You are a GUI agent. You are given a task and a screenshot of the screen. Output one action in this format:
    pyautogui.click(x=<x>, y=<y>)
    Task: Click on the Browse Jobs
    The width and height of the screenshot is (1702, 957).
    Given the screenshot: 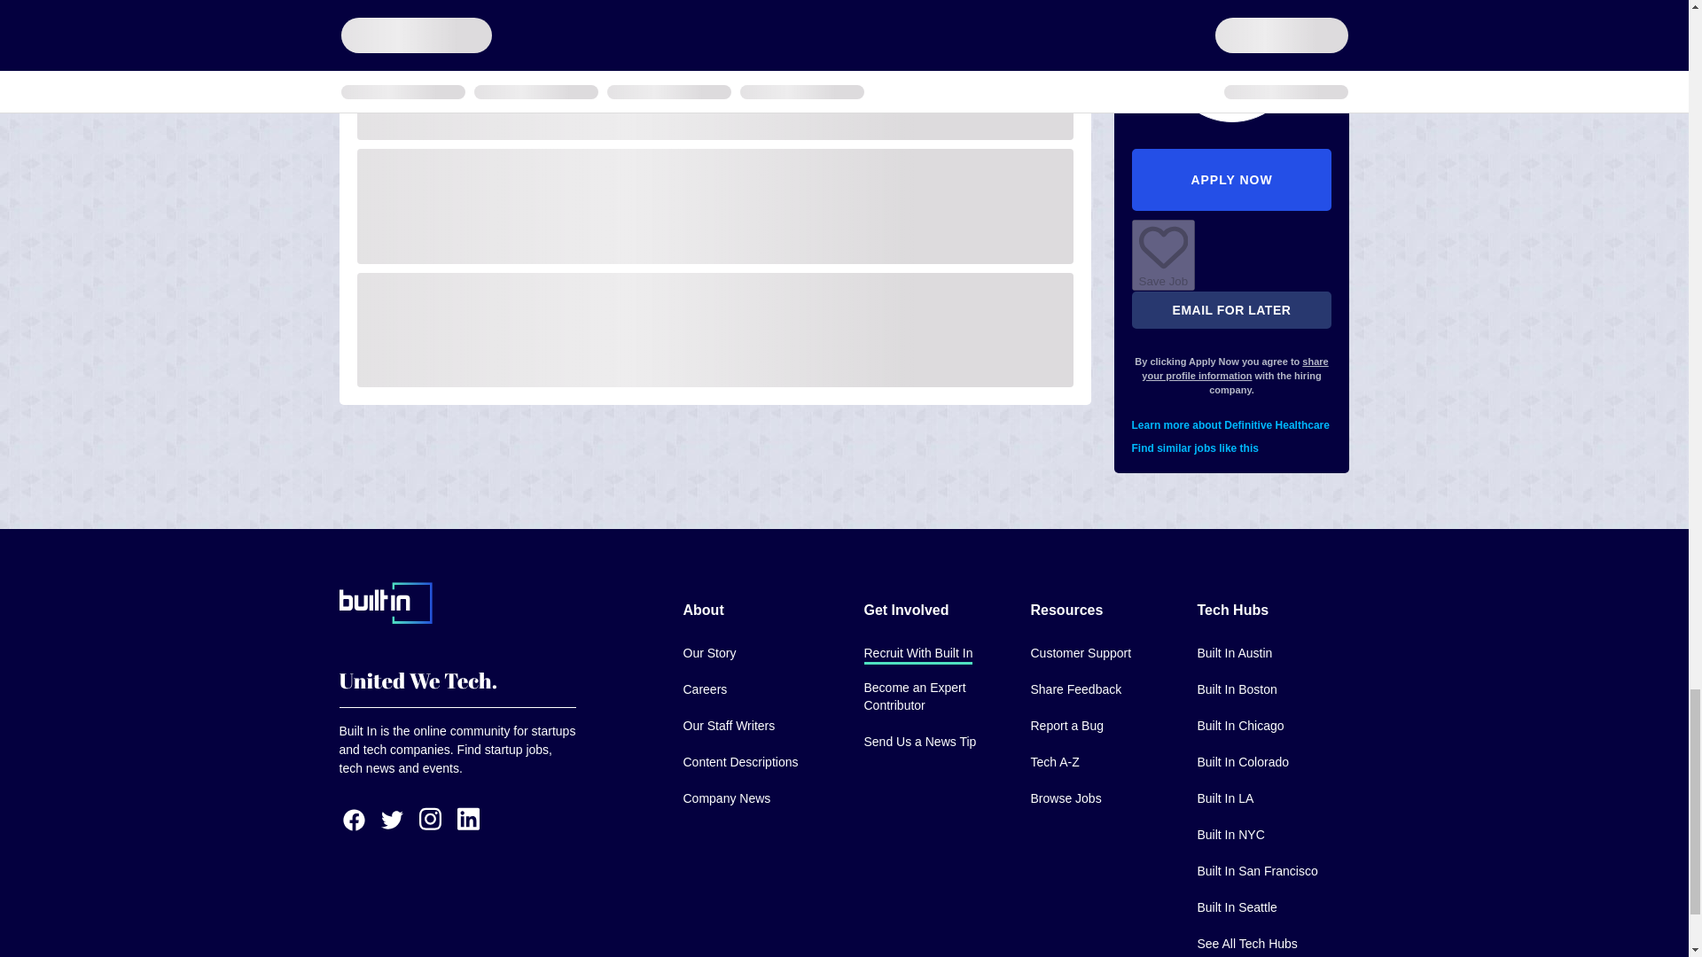 What is the action you would take?
    pyautogui.click(x=1066, y=799)
    